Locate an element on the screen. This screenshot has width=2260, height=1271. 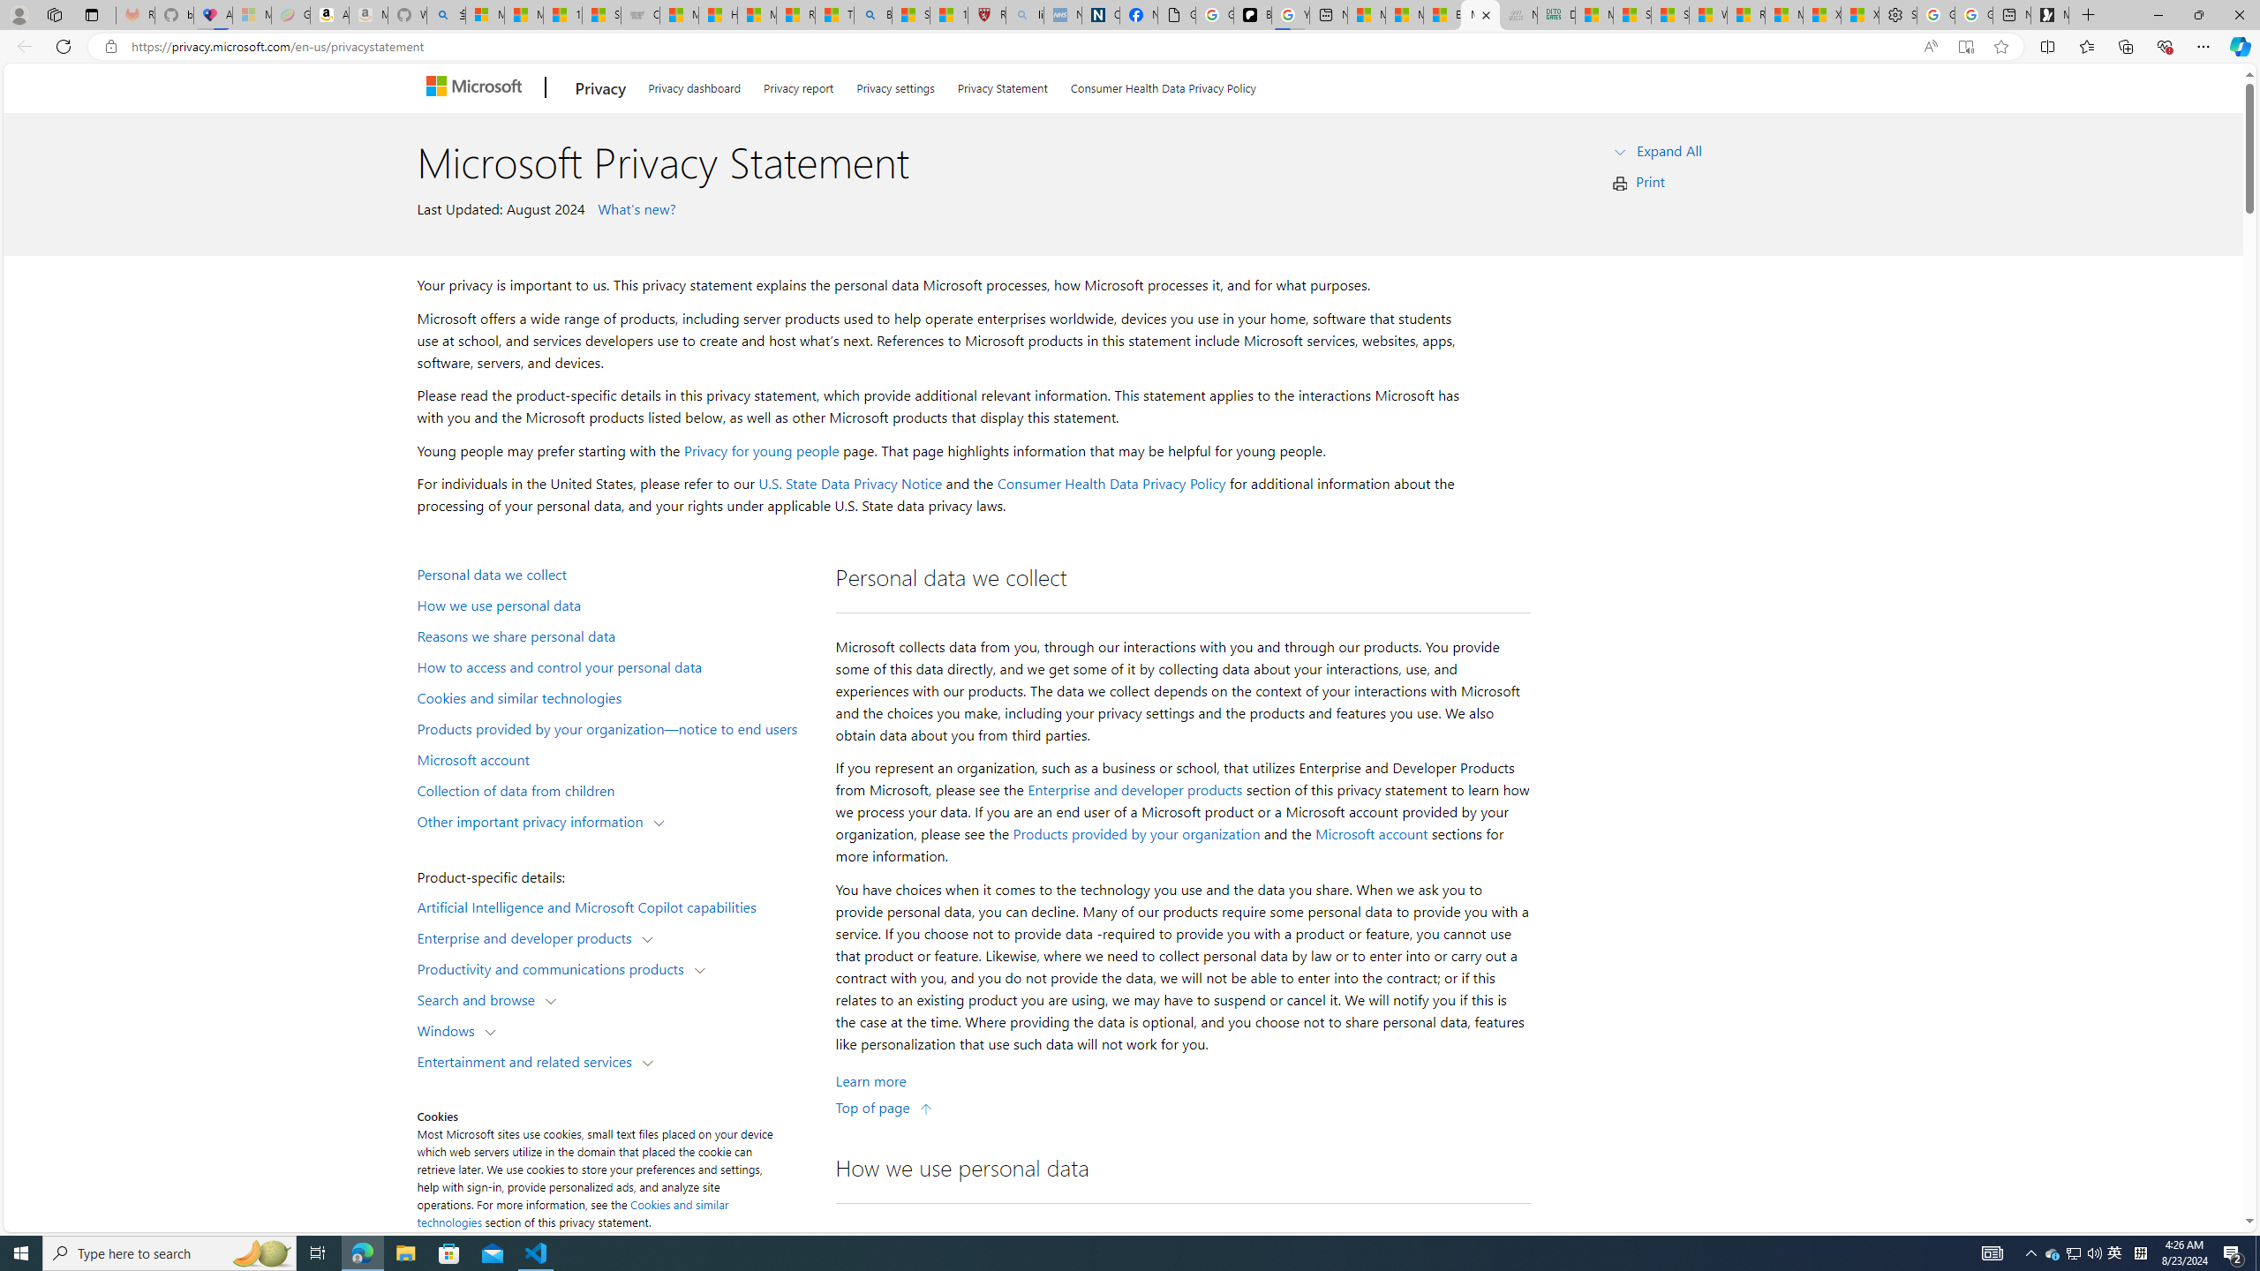
Reasons we share personal data is located at coordinates (614, 635).